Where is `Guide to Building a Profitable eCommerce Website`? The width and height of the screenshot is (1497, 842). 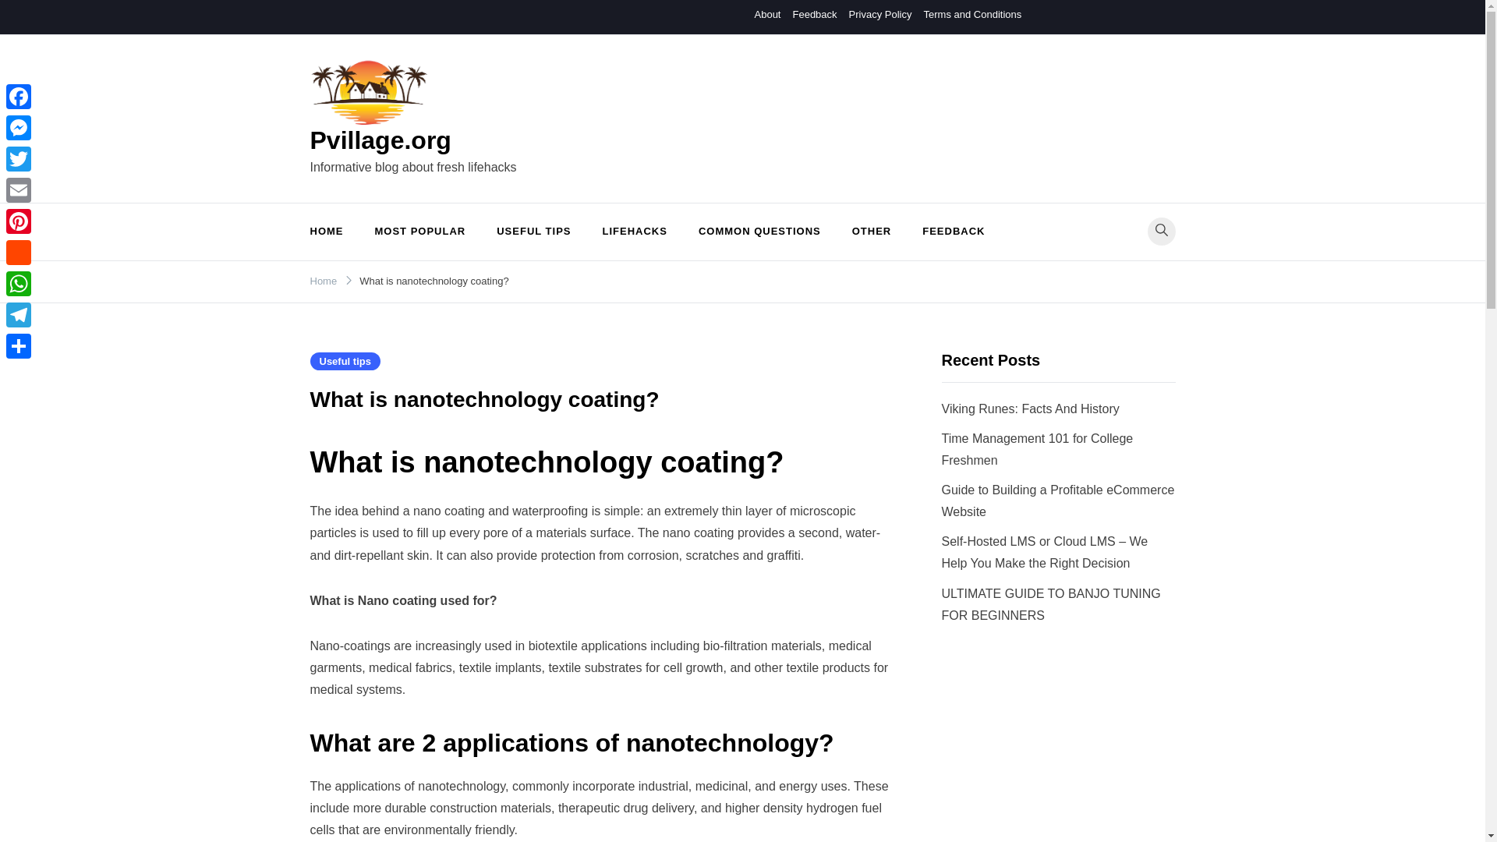 Guide to Building a Profitable eCommerce Website is located at coordinates (1058, 501).